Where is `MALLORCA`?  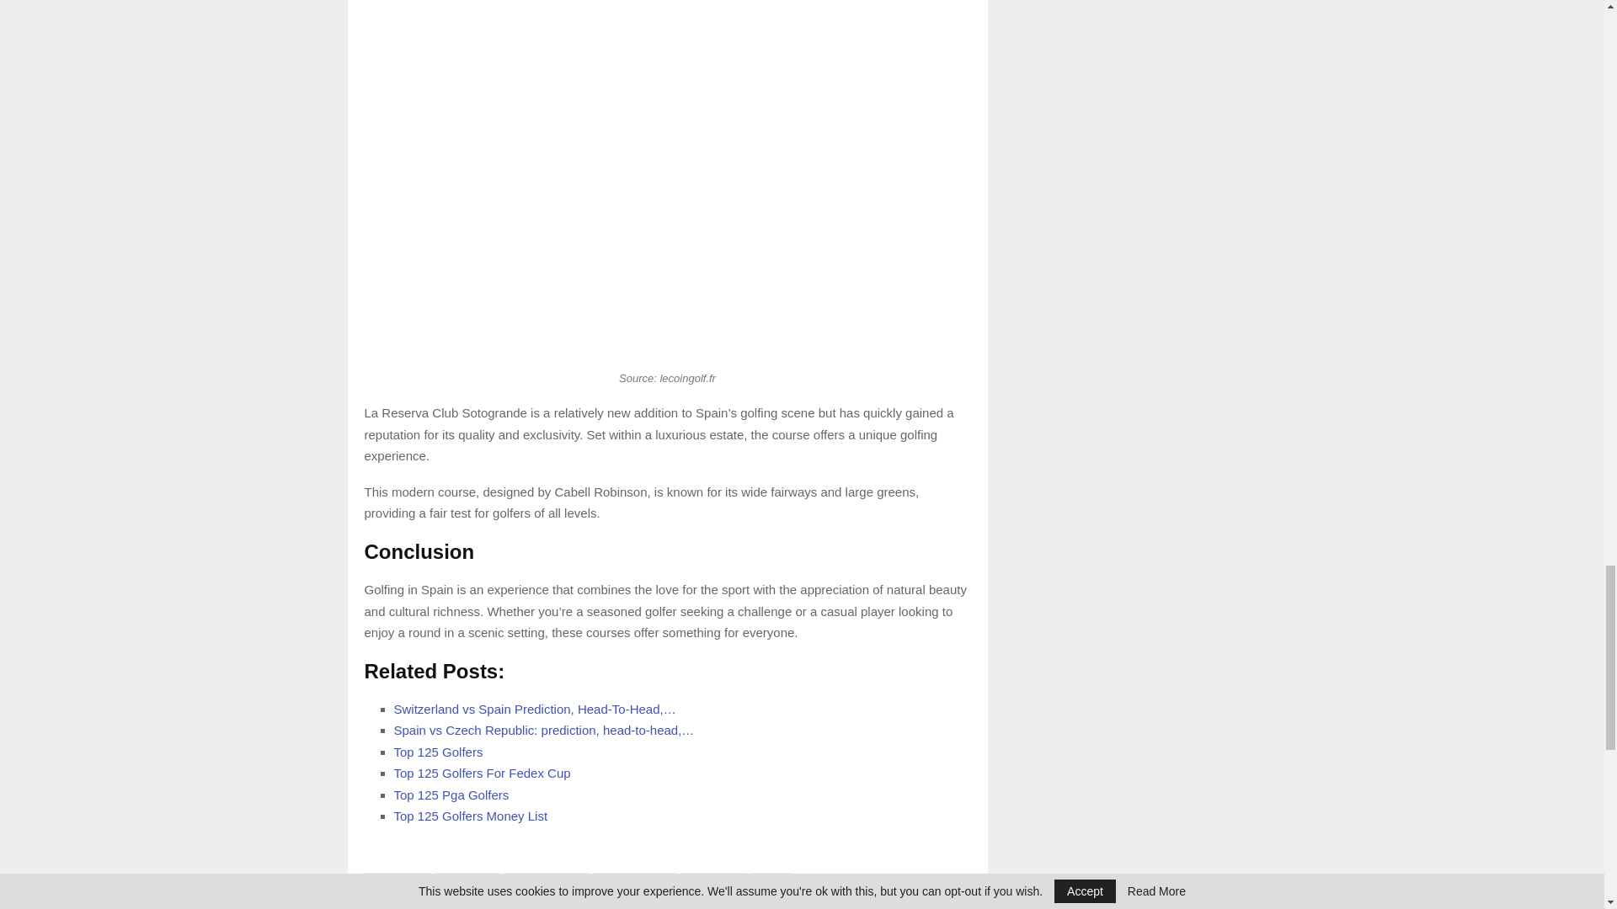
MALLORCA is located at coordinates (712, 882).